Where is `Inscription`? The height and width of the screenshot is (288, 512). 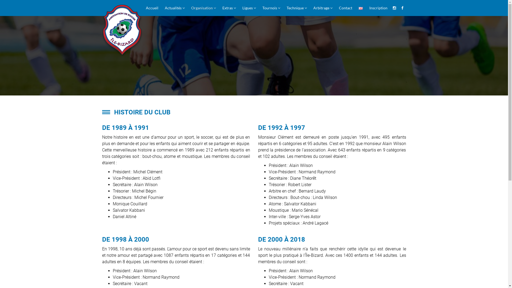 Inscription is located at coordinates (378, 8).